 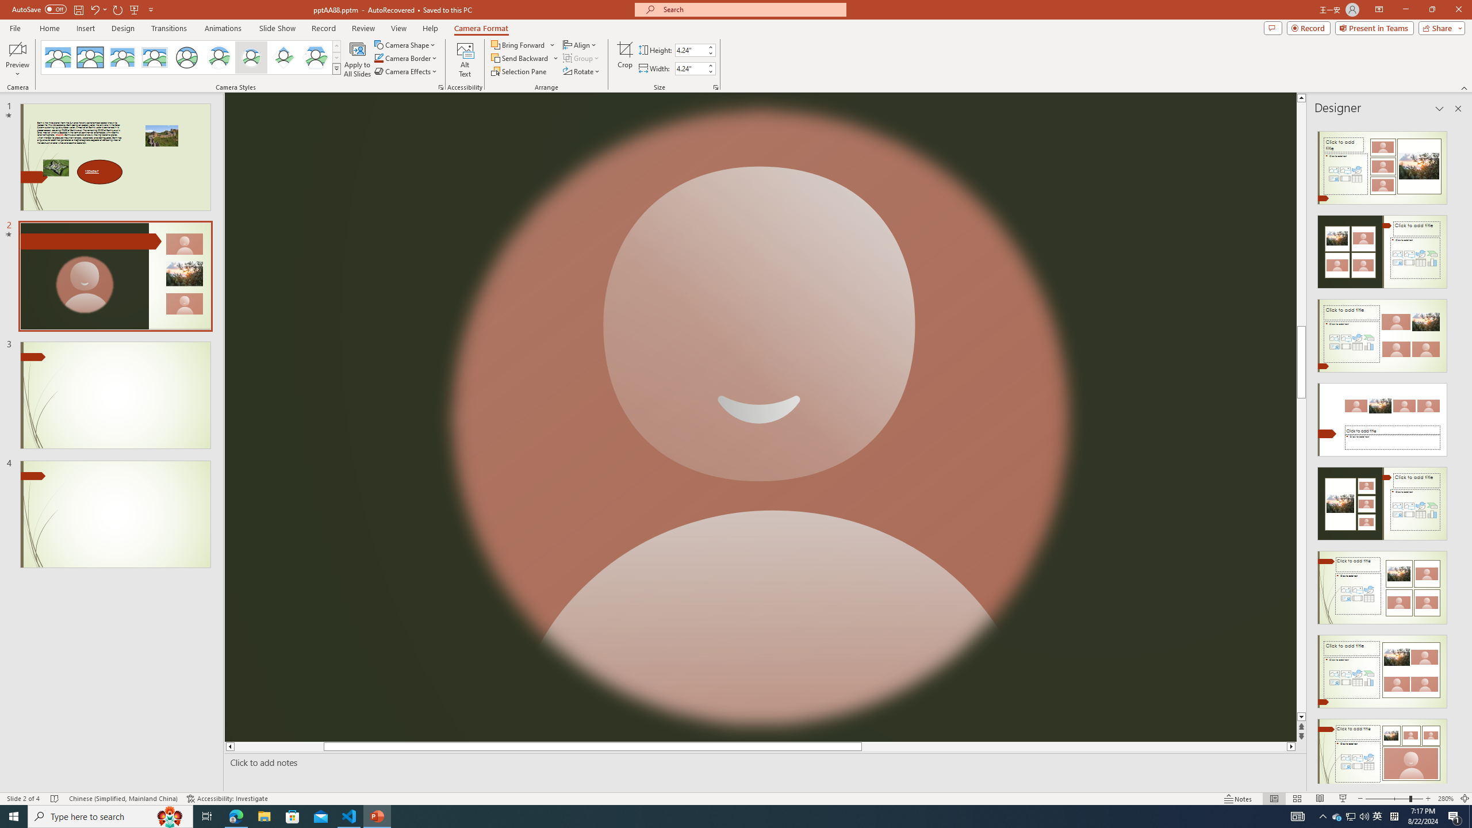 What do you see at coordinates (1387, 799) in the screenshot?
I see `Zoom Out` at bounding box center [1387, 799].